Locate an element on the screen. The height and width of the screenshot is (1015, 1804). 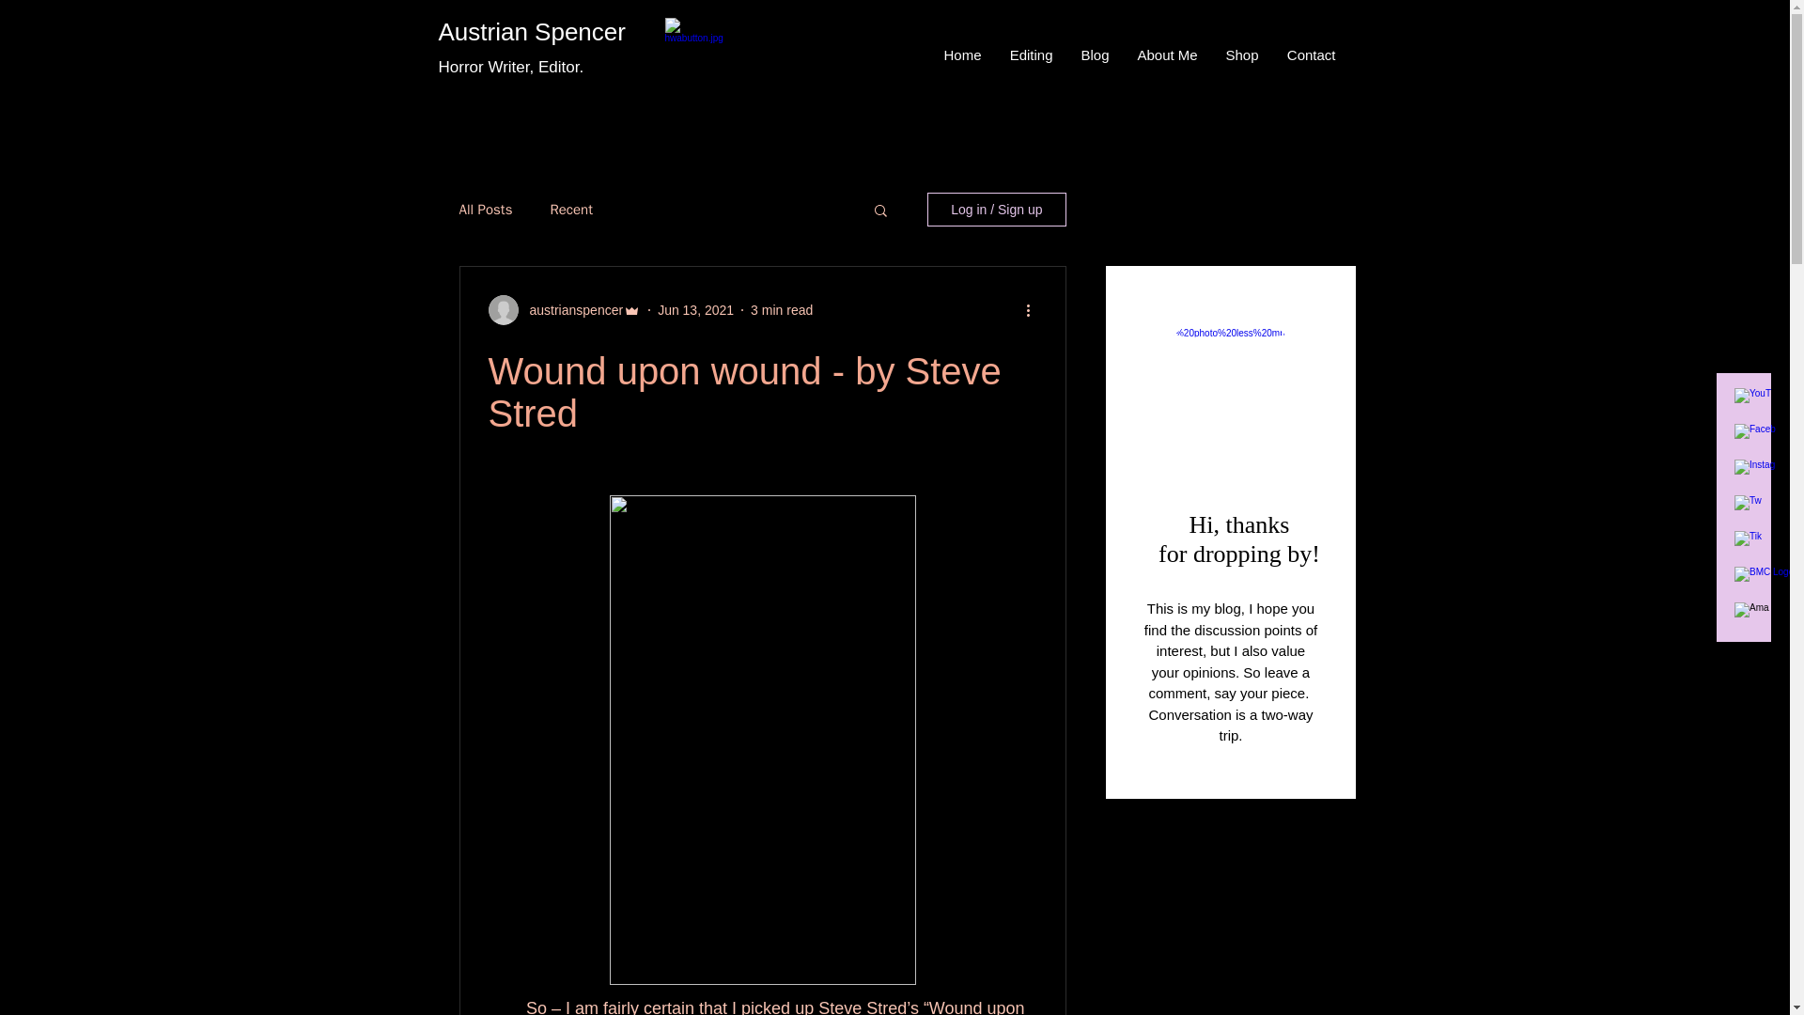
Home is located at coordinates (962, 55).